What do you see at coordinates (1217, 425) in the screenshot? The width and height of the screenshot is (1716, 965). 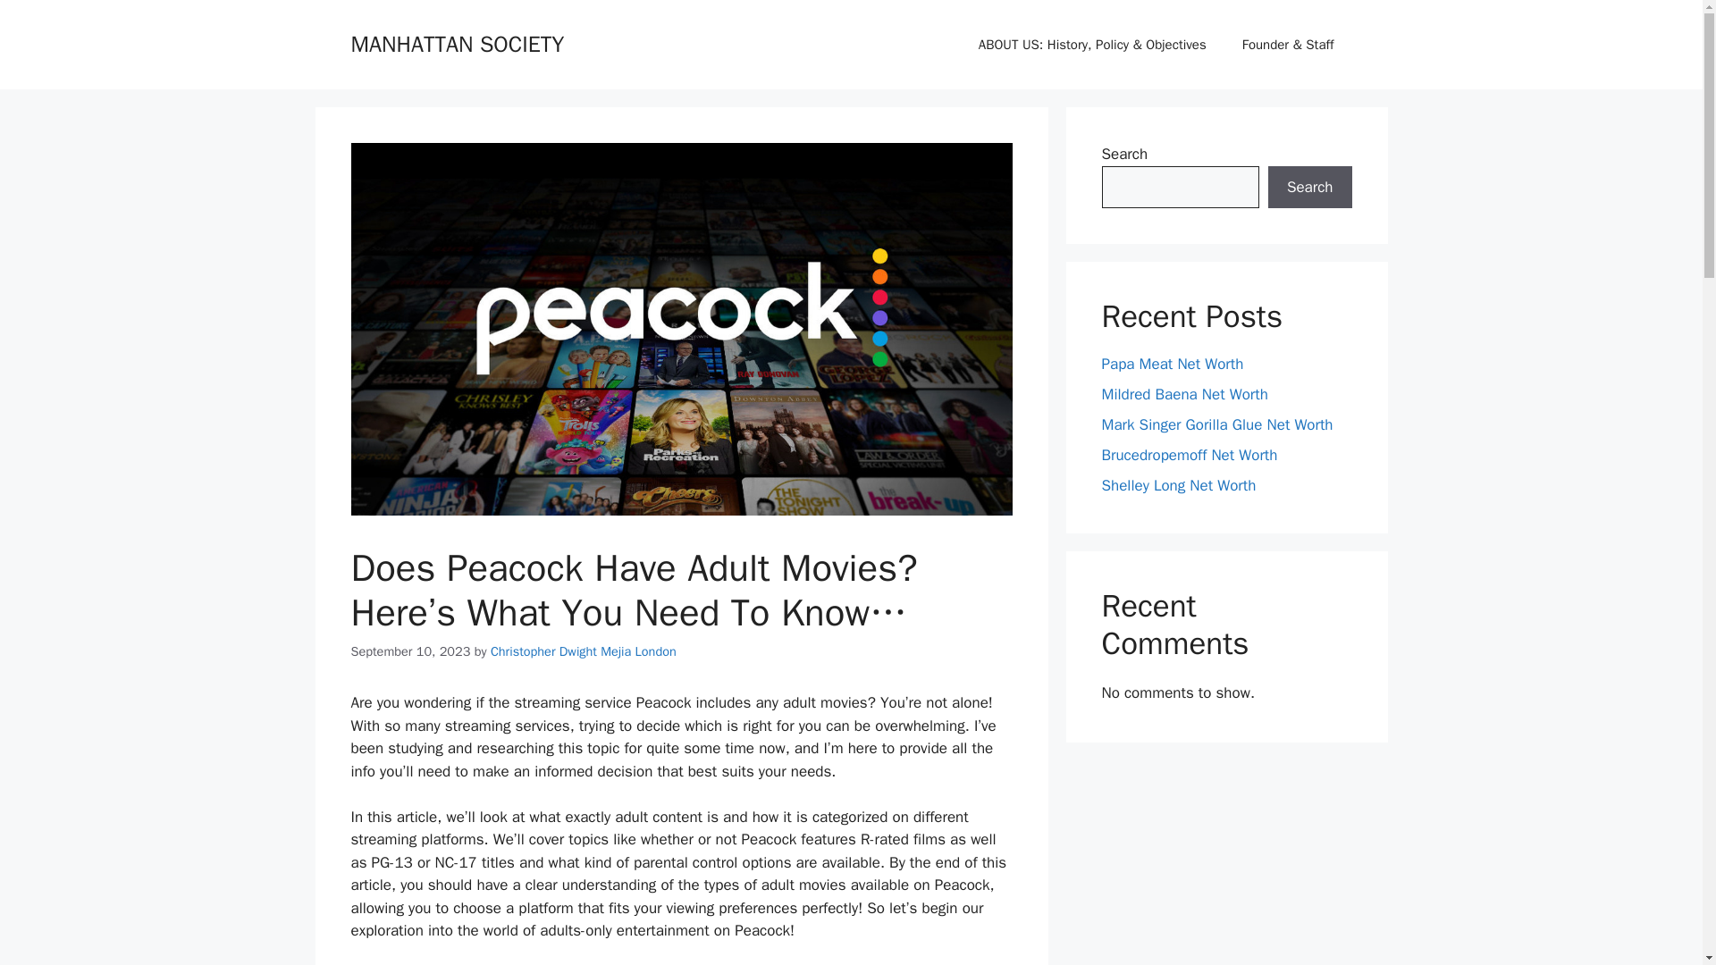 I see `Mark Singer Gorilla Glue Net Worth` at bounding box center [1217, 425].